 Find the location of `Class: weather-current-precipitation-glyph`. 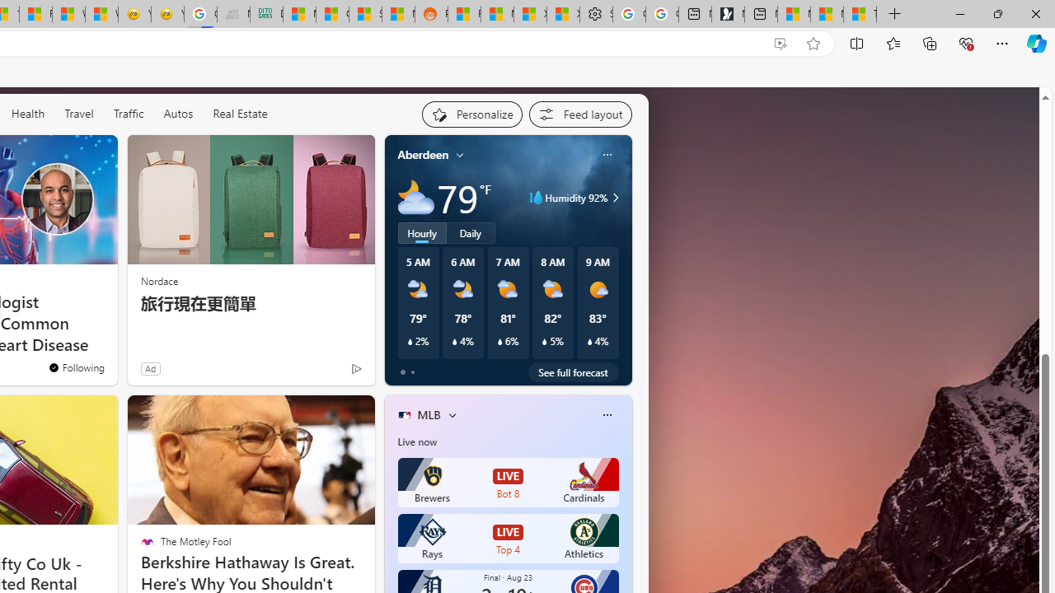

Class: weather-current-precipitation-glyph is located at coordinates (589, 342).